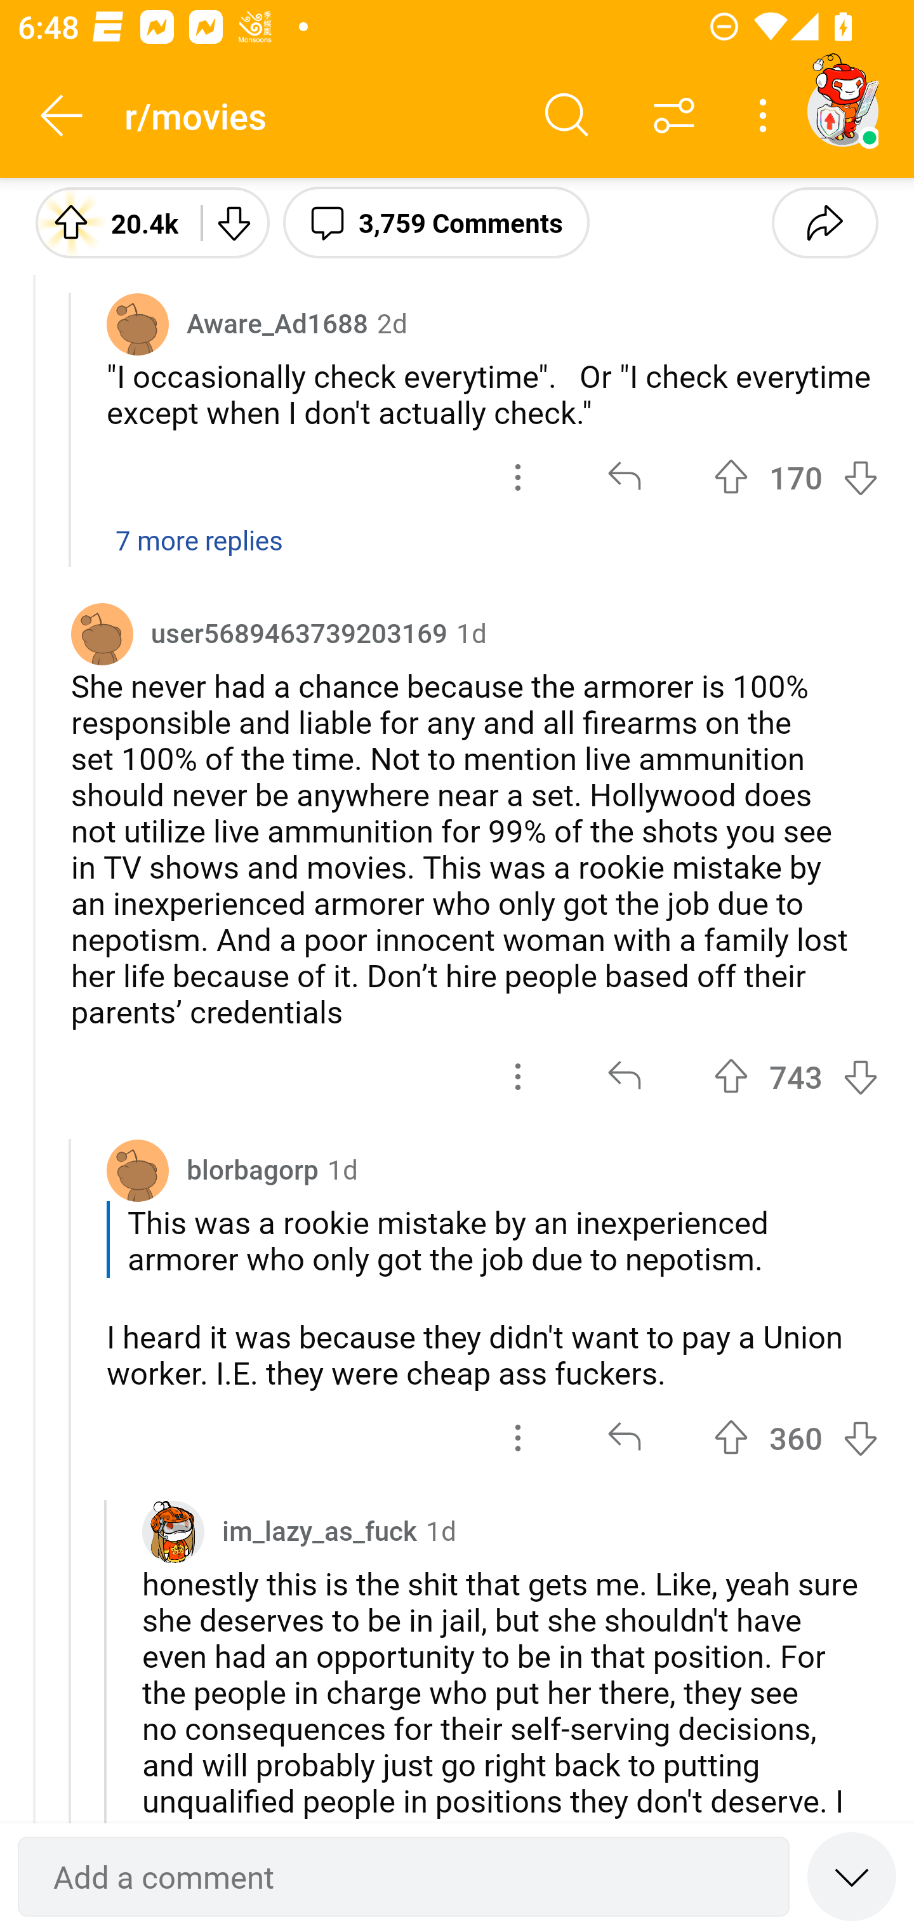 Image resolution: width=914 pixels, height=1930 pixels. I want to click on options, so click(518, 1077).